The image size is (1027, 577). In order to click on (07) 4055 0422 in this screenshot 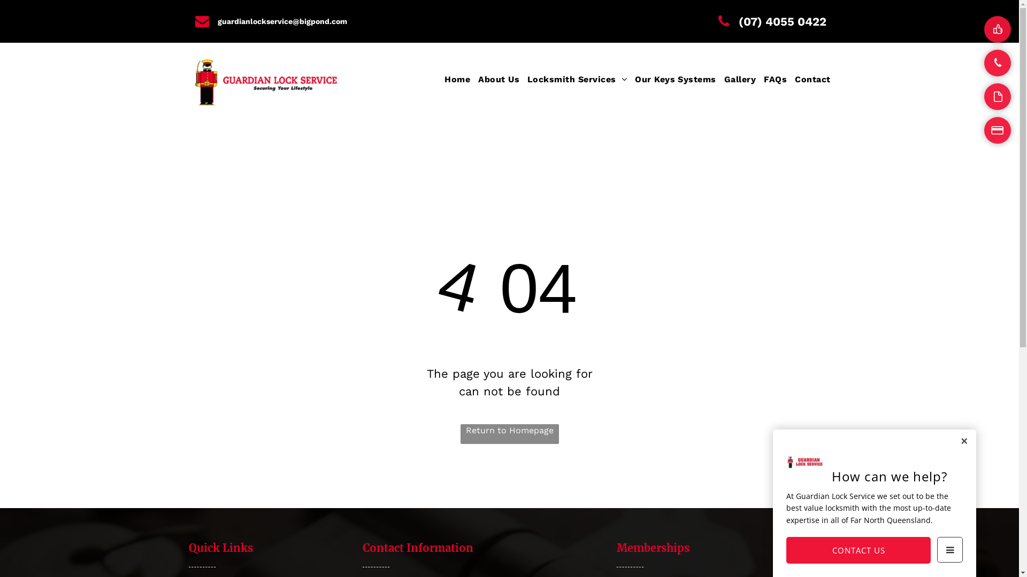, I will do `click(766, 21)`.